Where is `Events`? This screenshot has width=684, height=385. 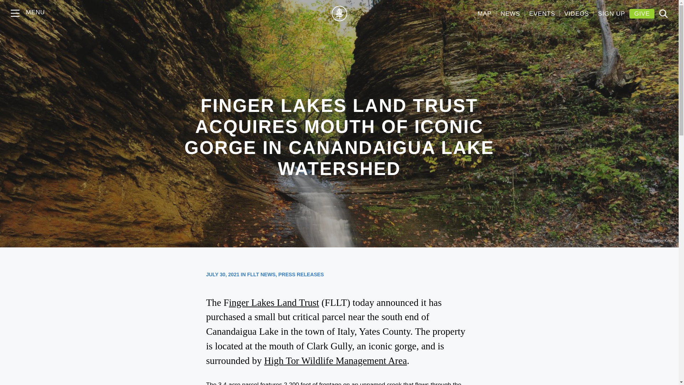 Events is located at coordinates (541, 14).